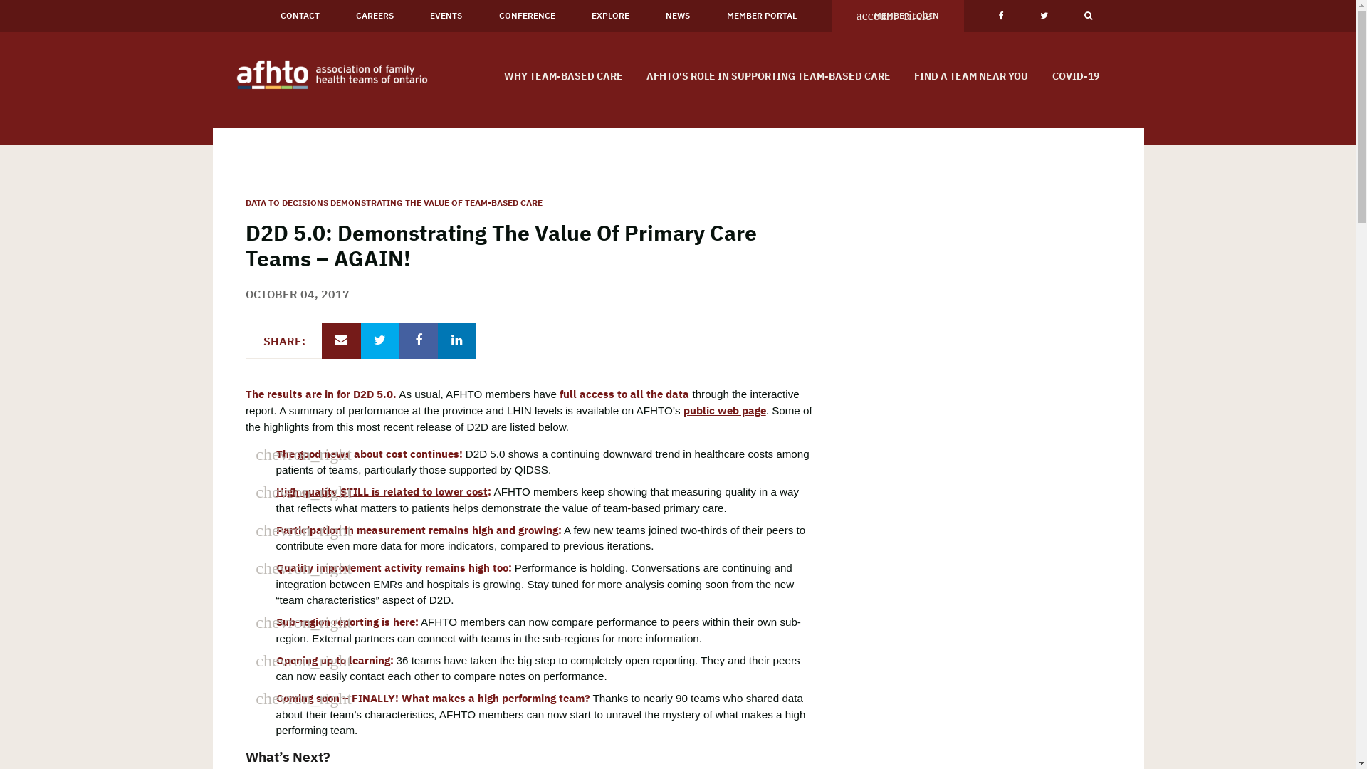  Describe the element at coordinates (1044, 16) in the screenshot. I see `TWITTER` at that location.